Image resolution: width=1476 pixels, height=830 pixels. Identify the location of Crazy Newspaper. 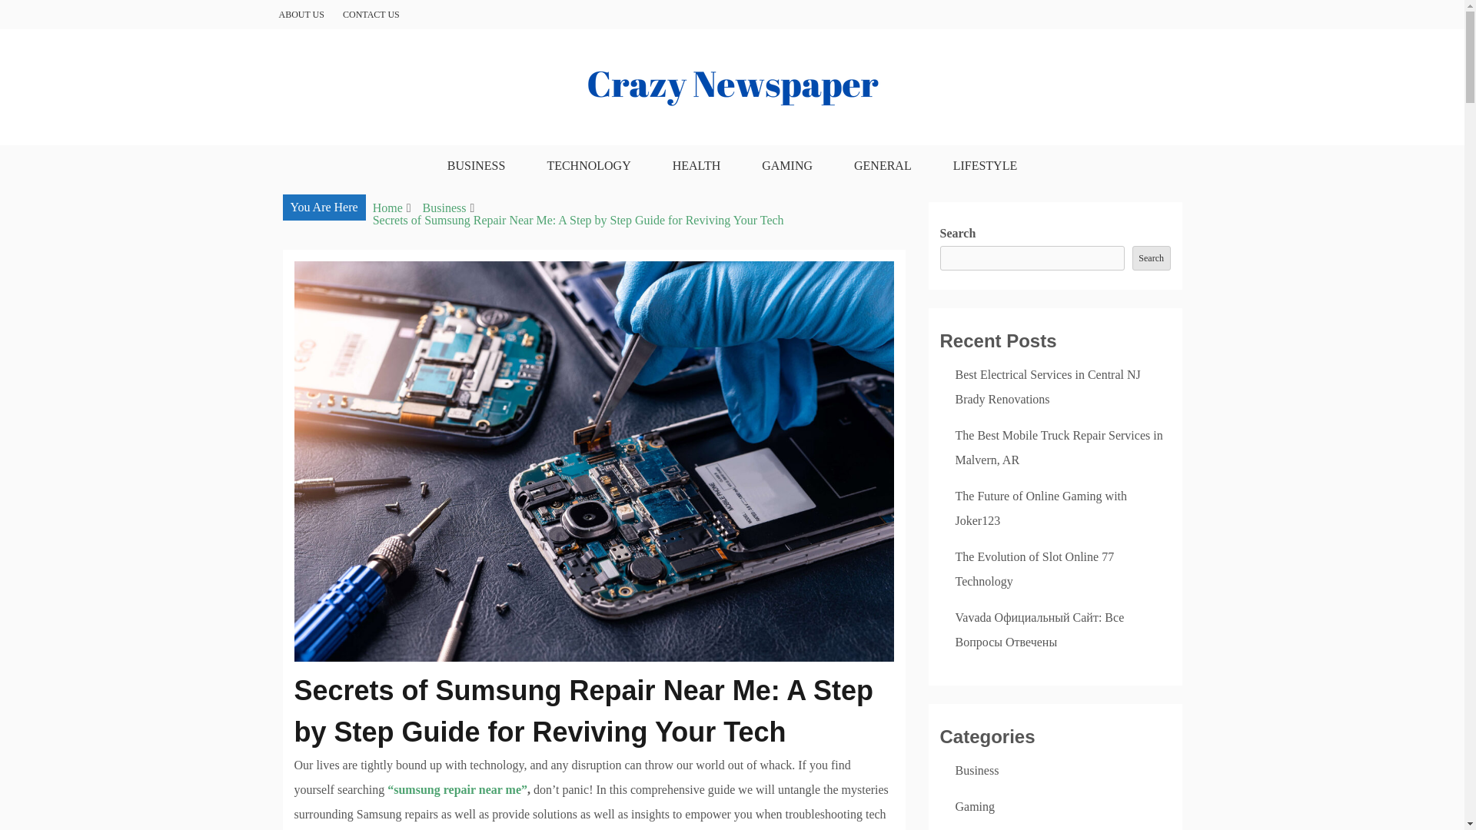
(386, 154).